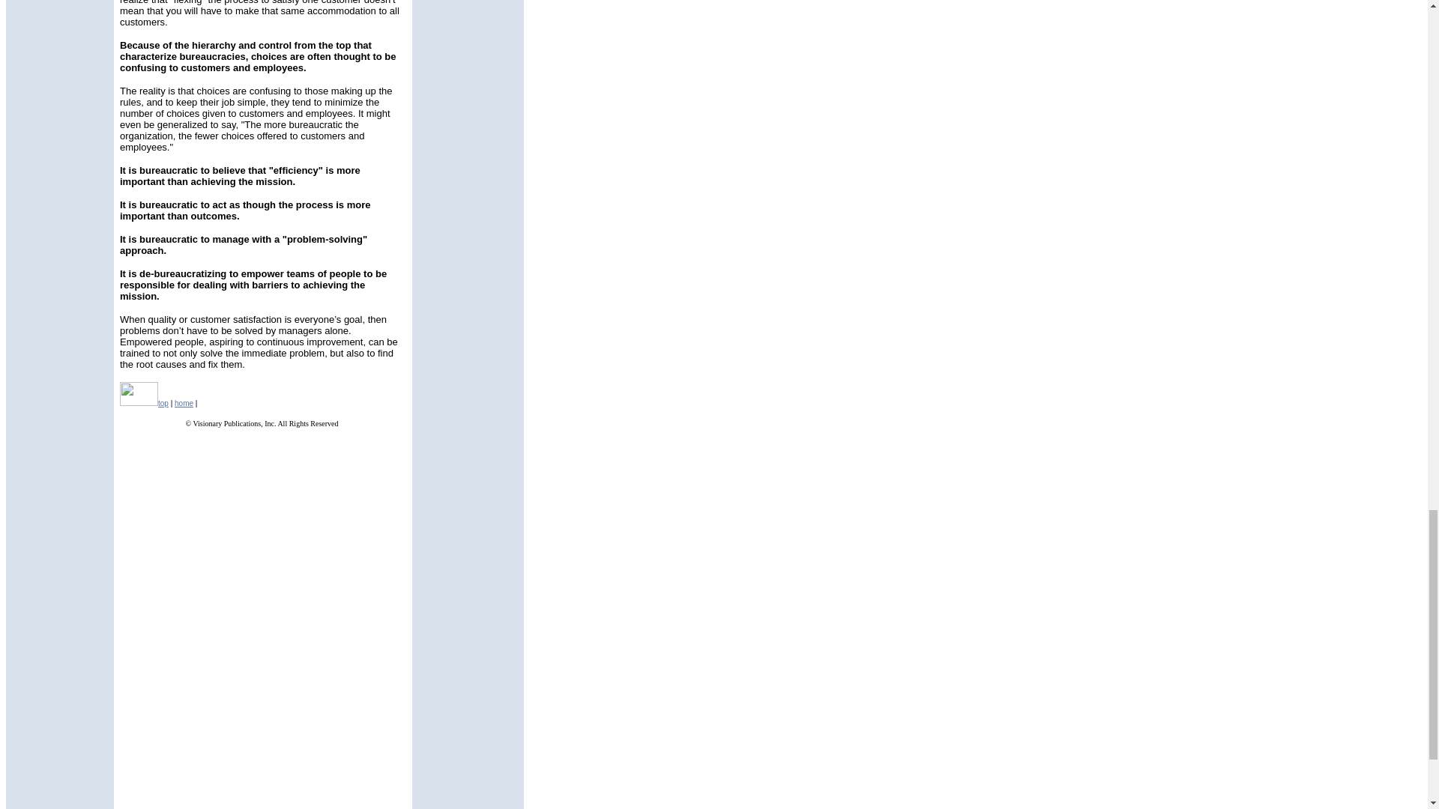  I want to click on top, so click(163, 403).